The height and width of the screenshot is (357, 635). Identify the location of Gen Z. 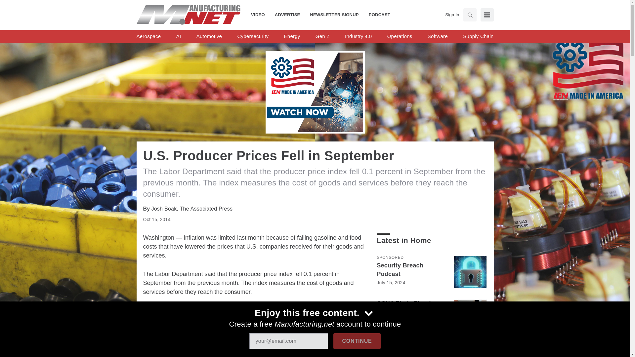
(322, 36).